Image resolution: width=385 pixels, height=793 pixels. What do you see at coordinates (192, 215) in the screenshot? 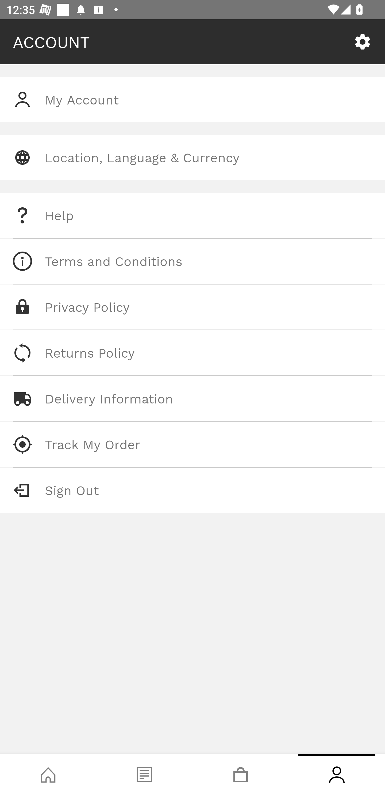
I see `Help` at bounding box center [192, 215].